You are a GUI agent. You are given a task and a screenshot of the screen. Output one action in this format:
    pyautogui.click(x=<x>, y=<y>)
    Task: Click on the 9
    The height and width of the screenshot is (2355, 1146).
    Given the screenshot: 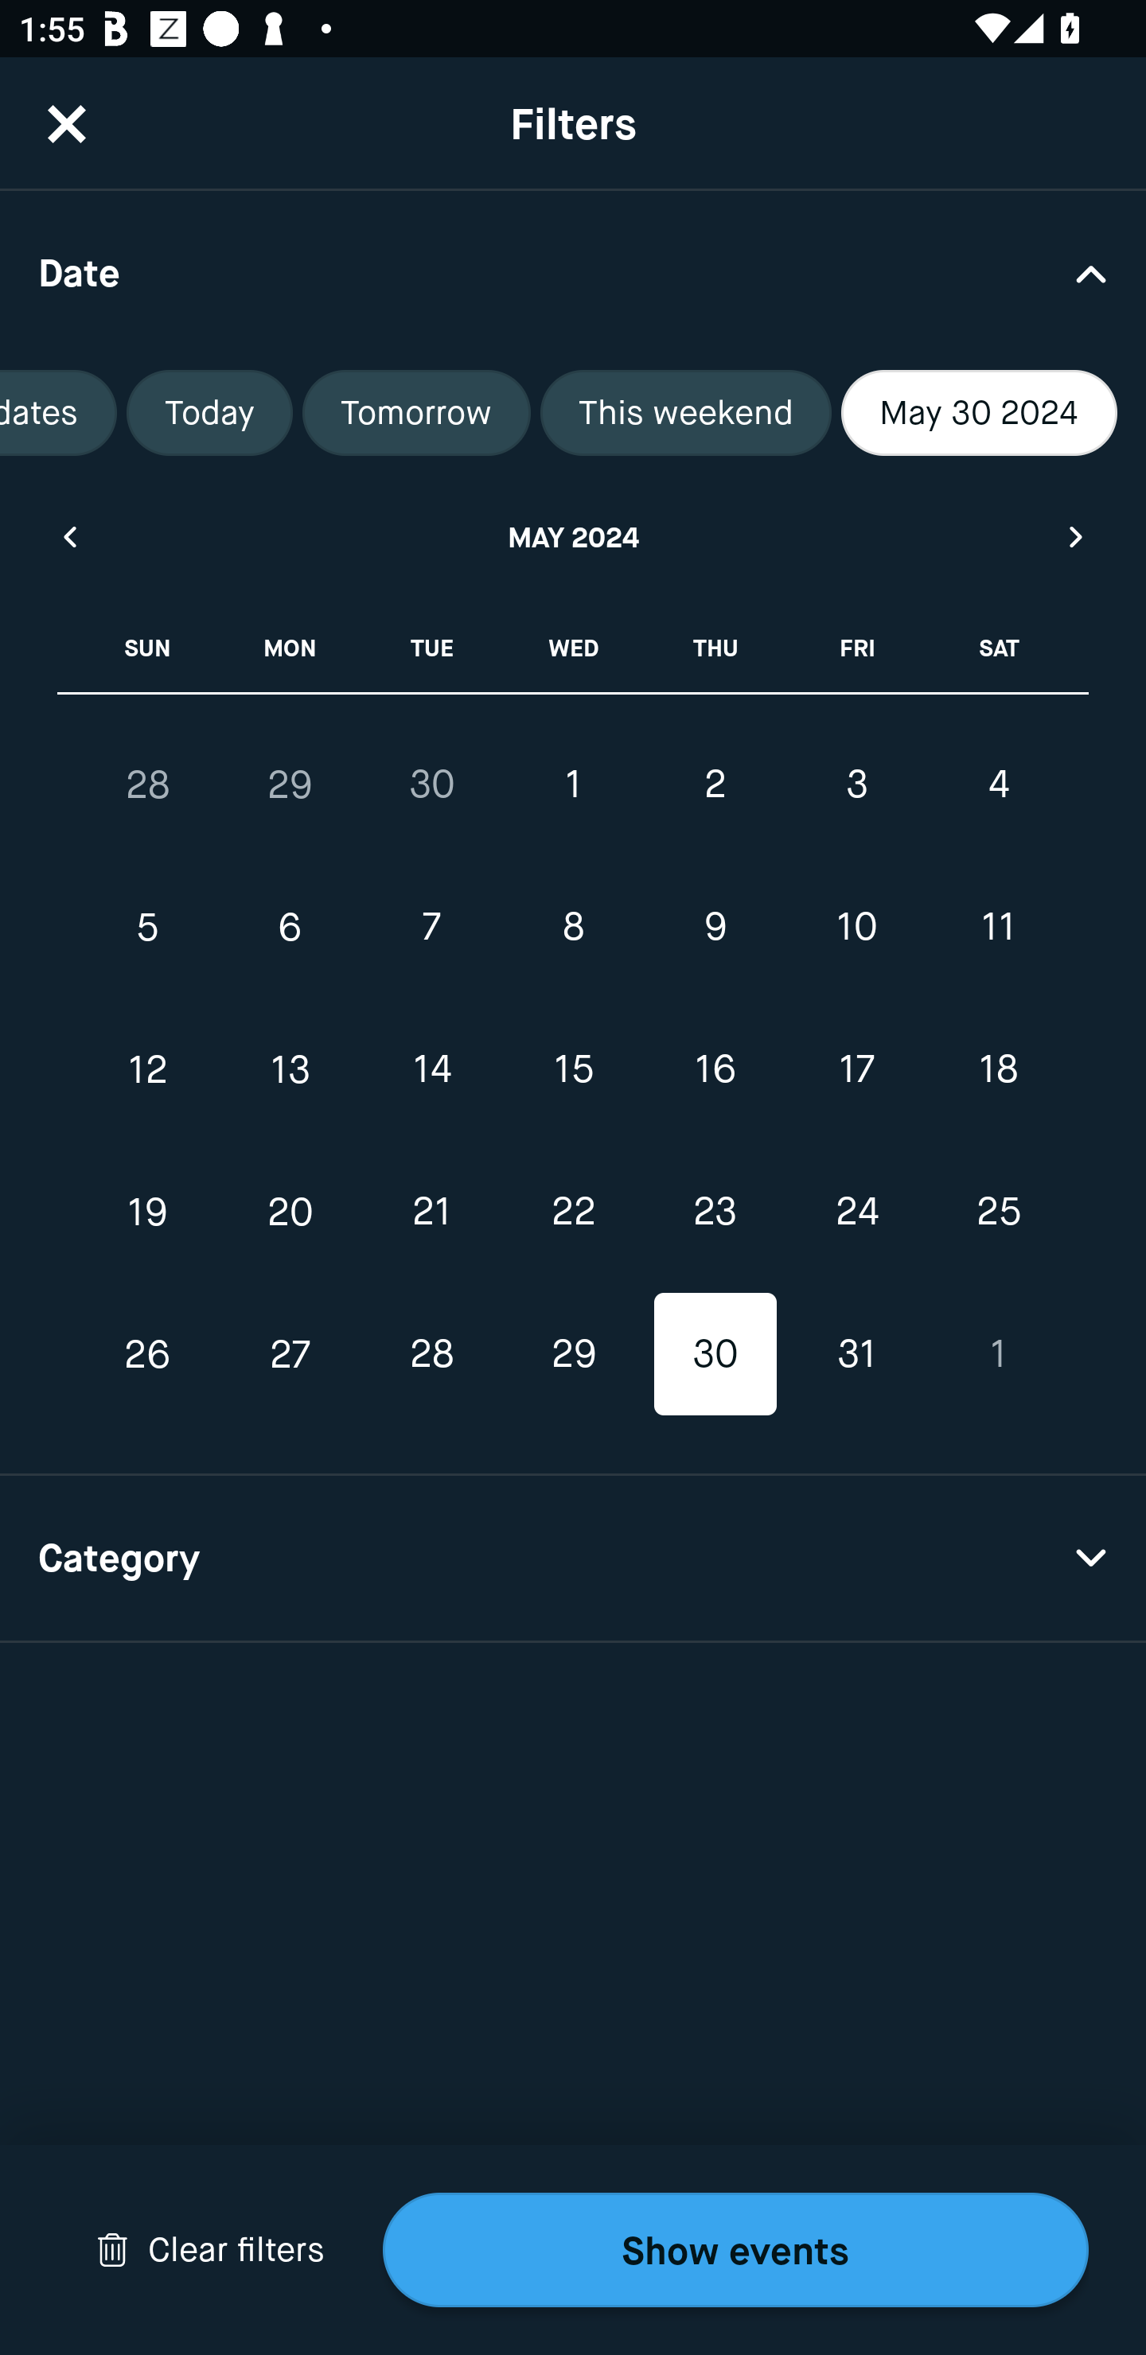 What is the action you would take?
    pyautogui.click(x=715, y=928)
    